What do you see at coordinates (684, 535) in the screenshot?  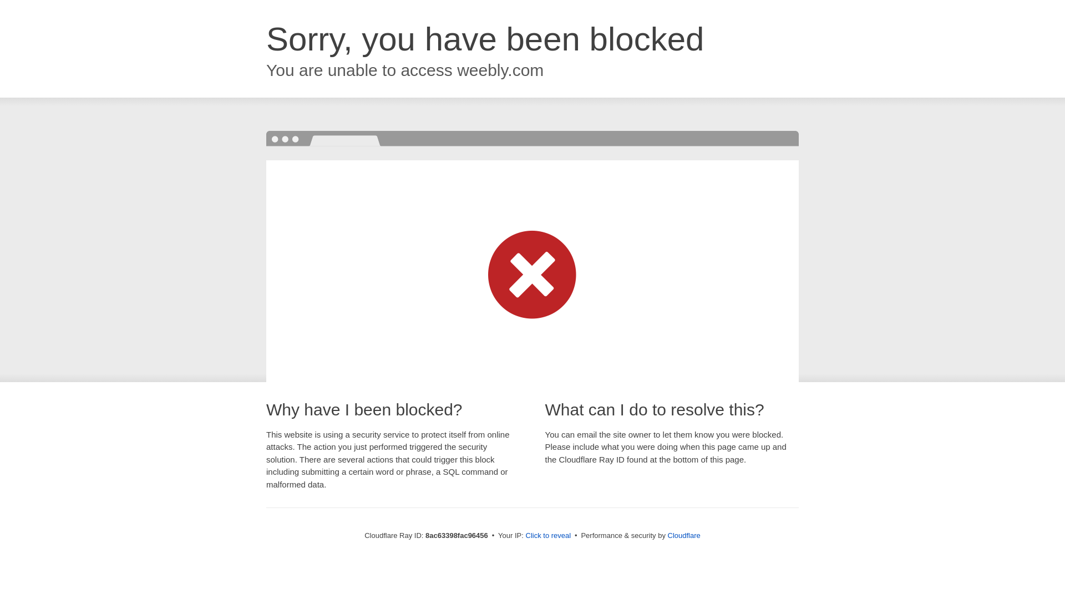 I see `Cloudflare` at bounding box center [684, 535].